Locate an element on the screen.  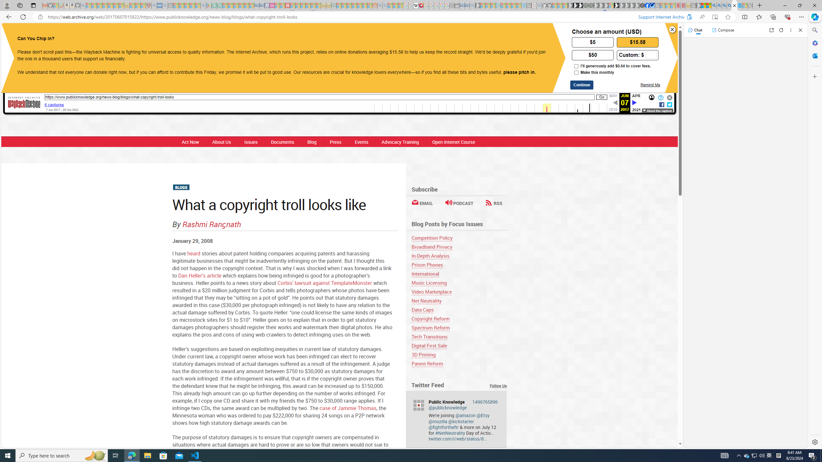
Tech Transitions is located at coordinates (430, 337).